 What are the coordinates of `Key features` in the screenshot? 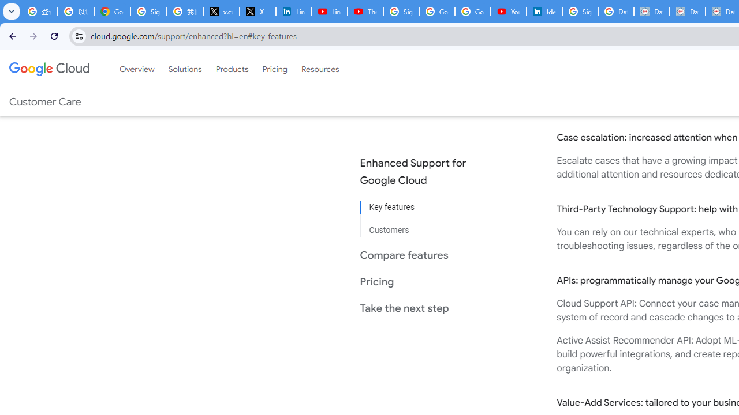 It's located at (423, 207).